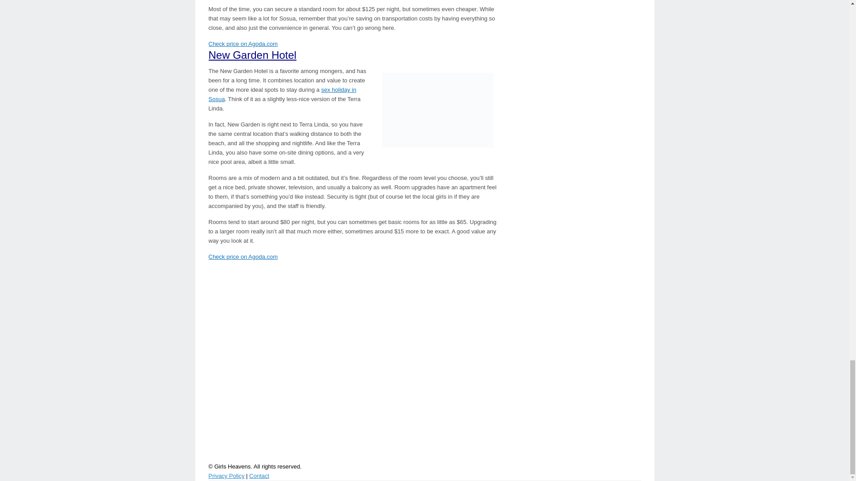  I want to click on sex holiday in Sosua, so click(283, 94).